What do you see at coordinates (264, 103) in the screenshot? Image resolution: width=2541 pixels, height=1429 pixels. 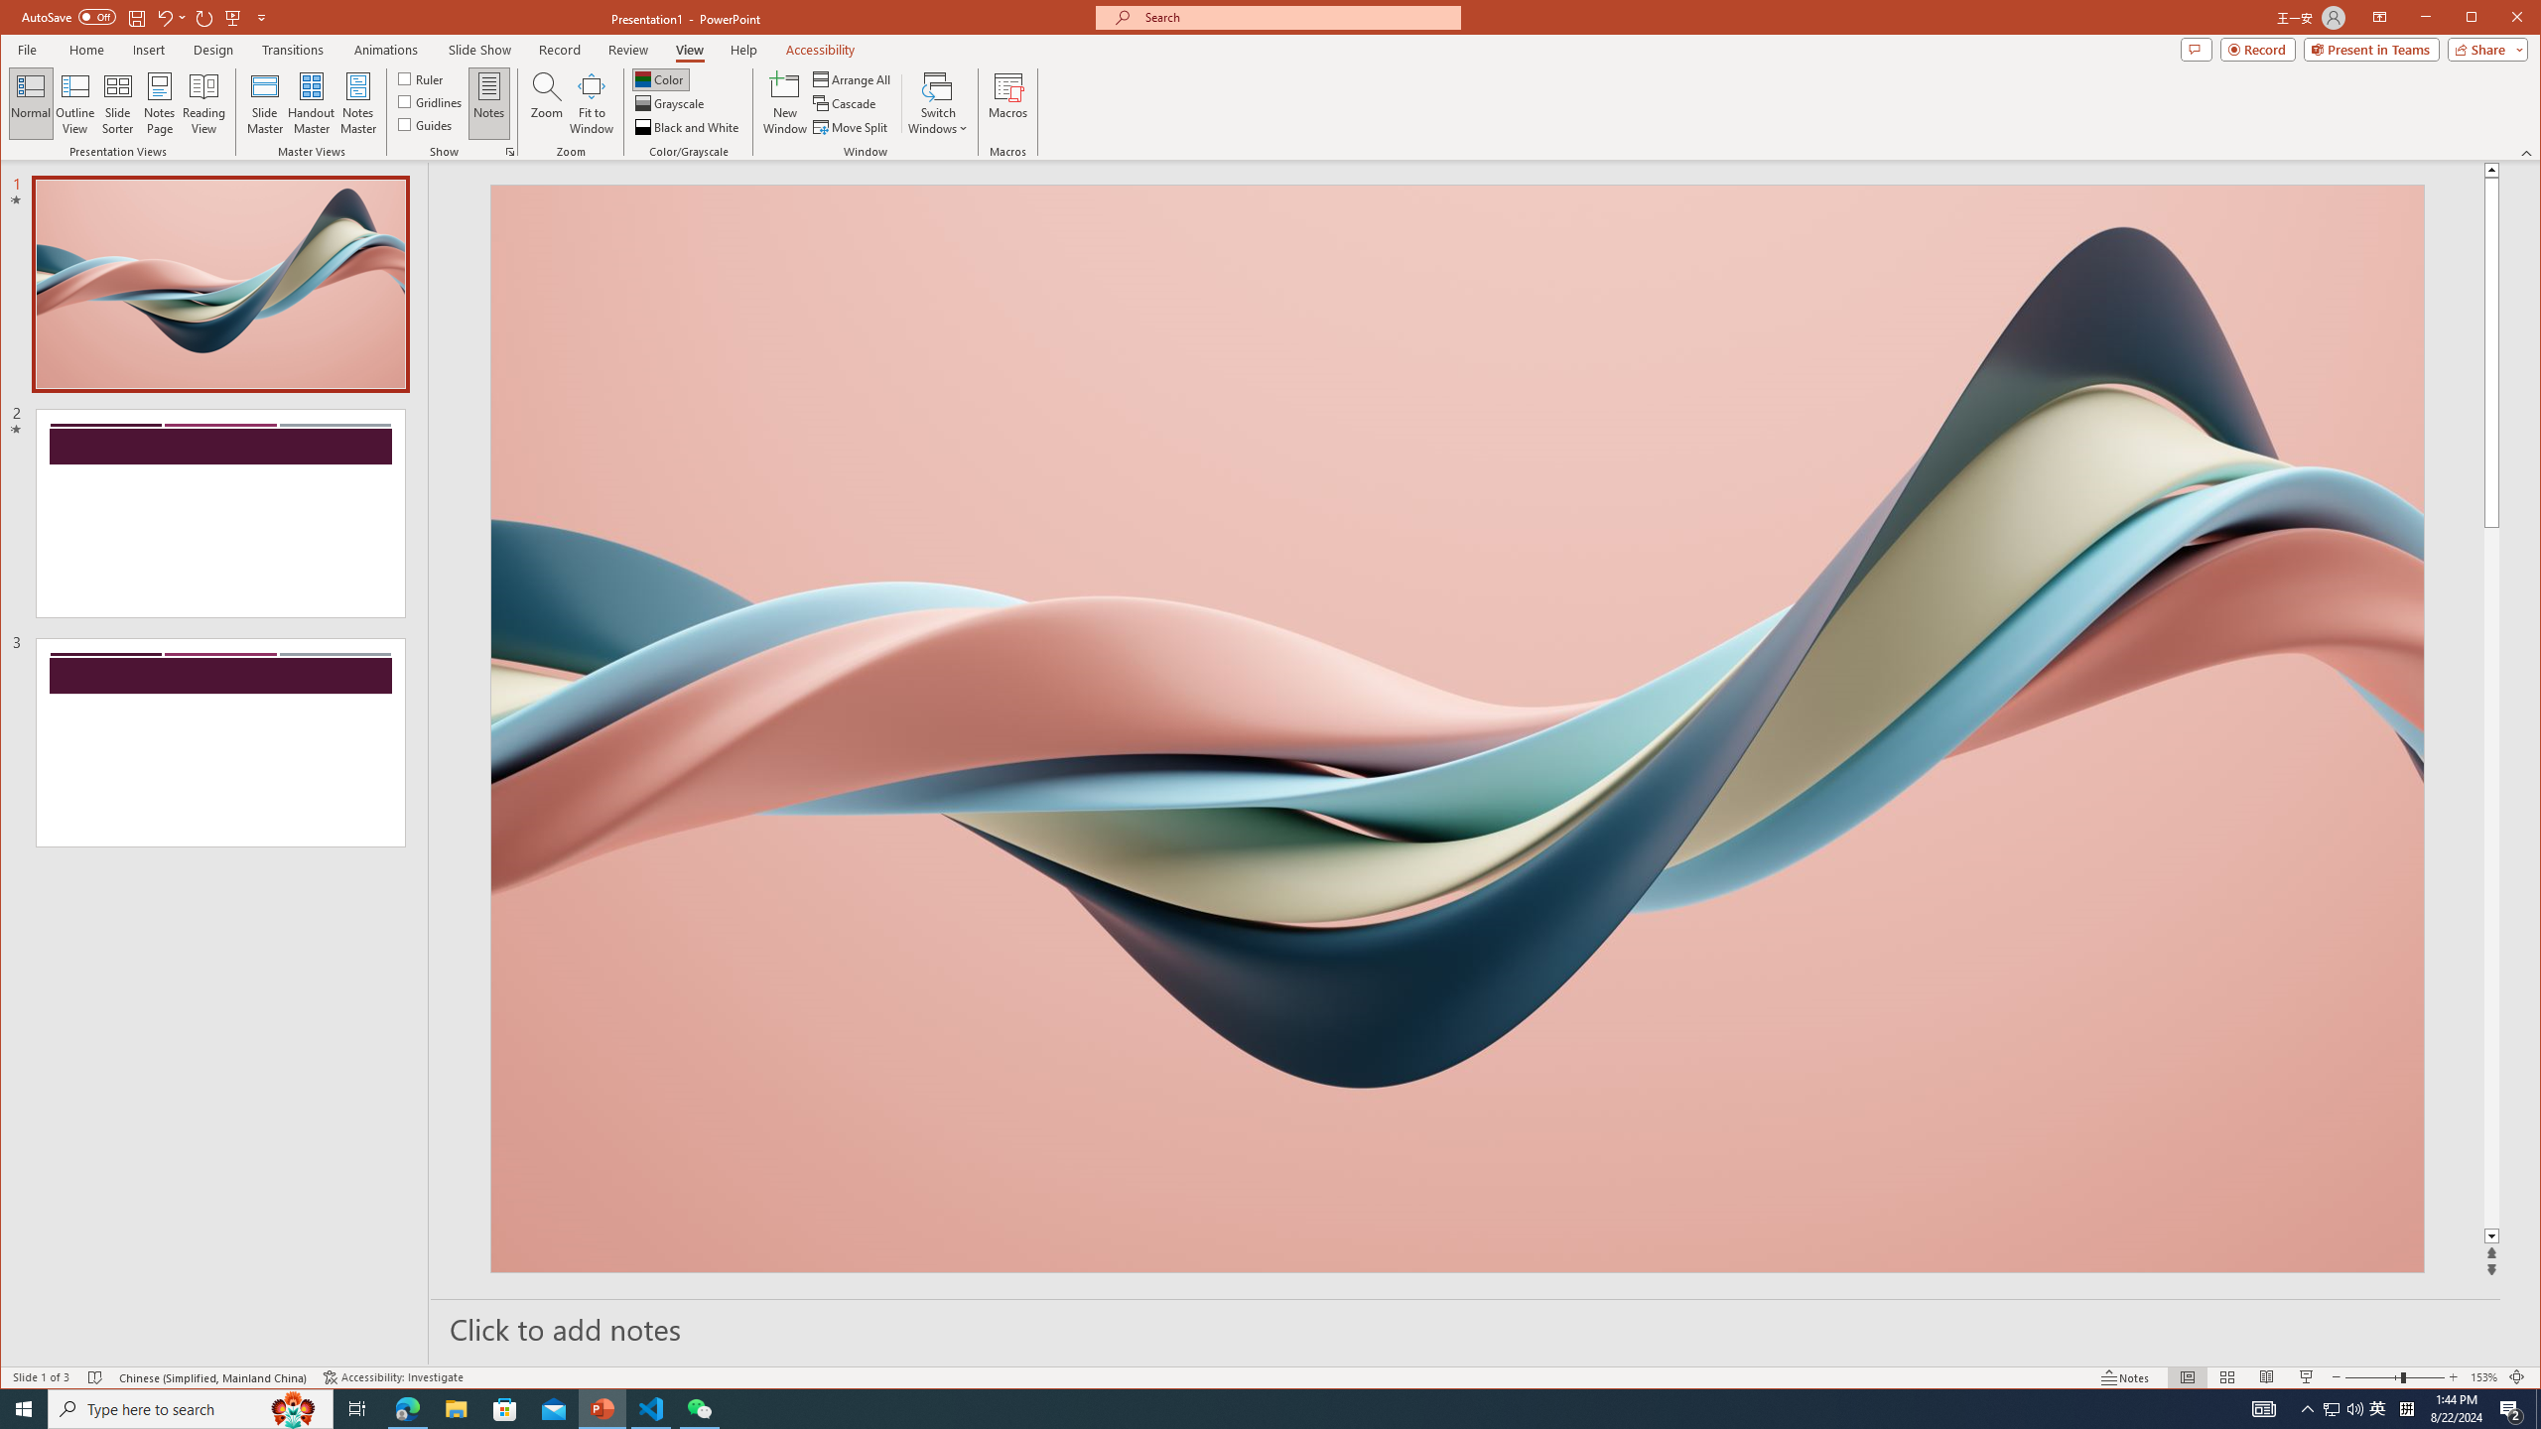 I see `Slide Master` at bounding box center [264, 103].